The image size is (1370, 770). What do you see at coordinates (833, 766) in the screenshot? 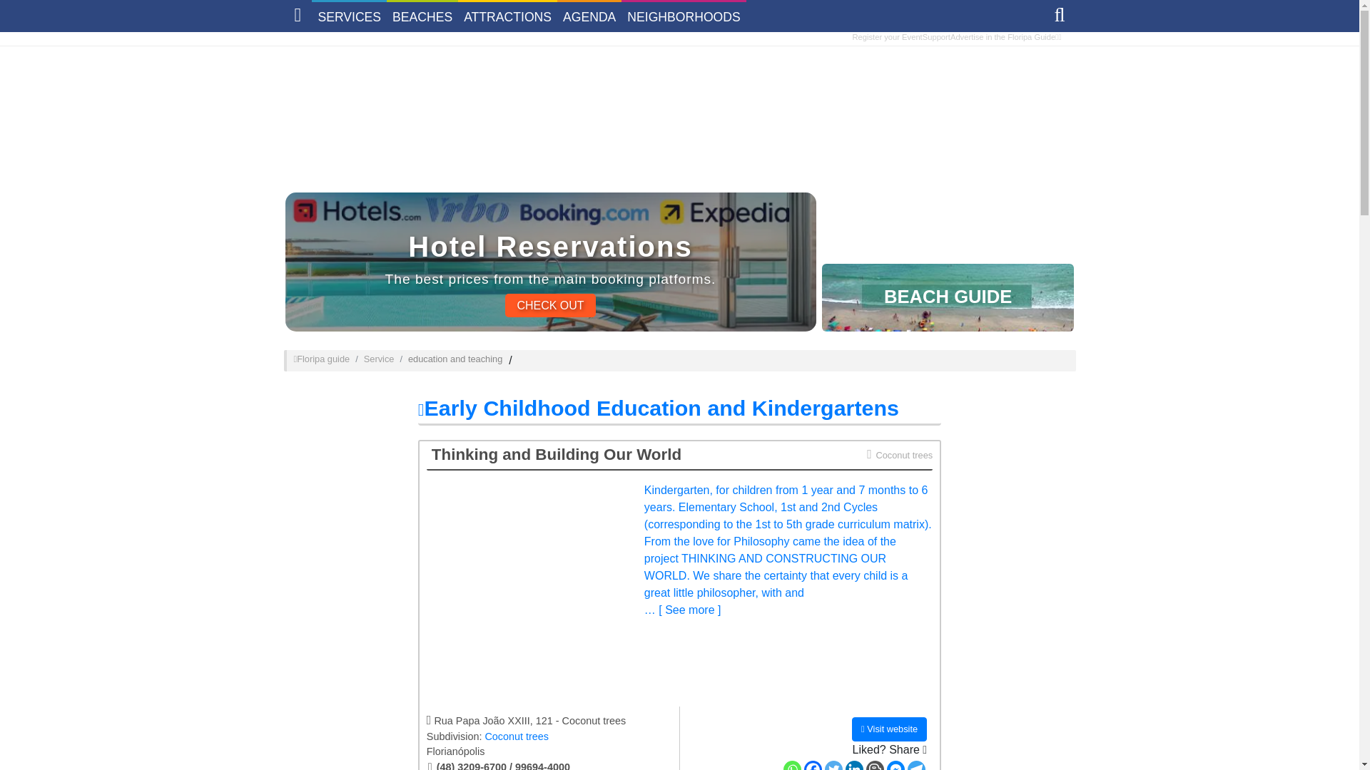
I see `Twitter` at bounding box center [833, 766].